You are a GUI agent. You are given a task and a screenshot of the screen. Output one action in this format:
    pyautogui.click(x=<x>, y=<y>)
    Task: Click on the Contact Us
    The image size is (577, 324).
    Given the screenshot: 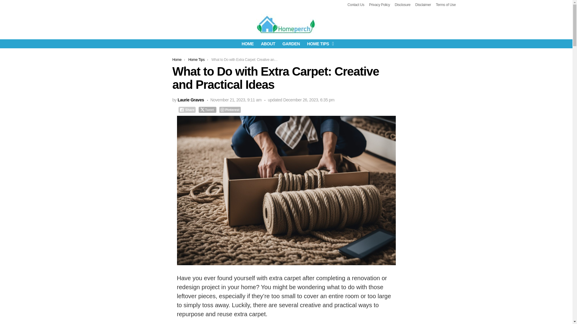 What is the action you would take?
    pyautogui.click(x=356, y=5)
    